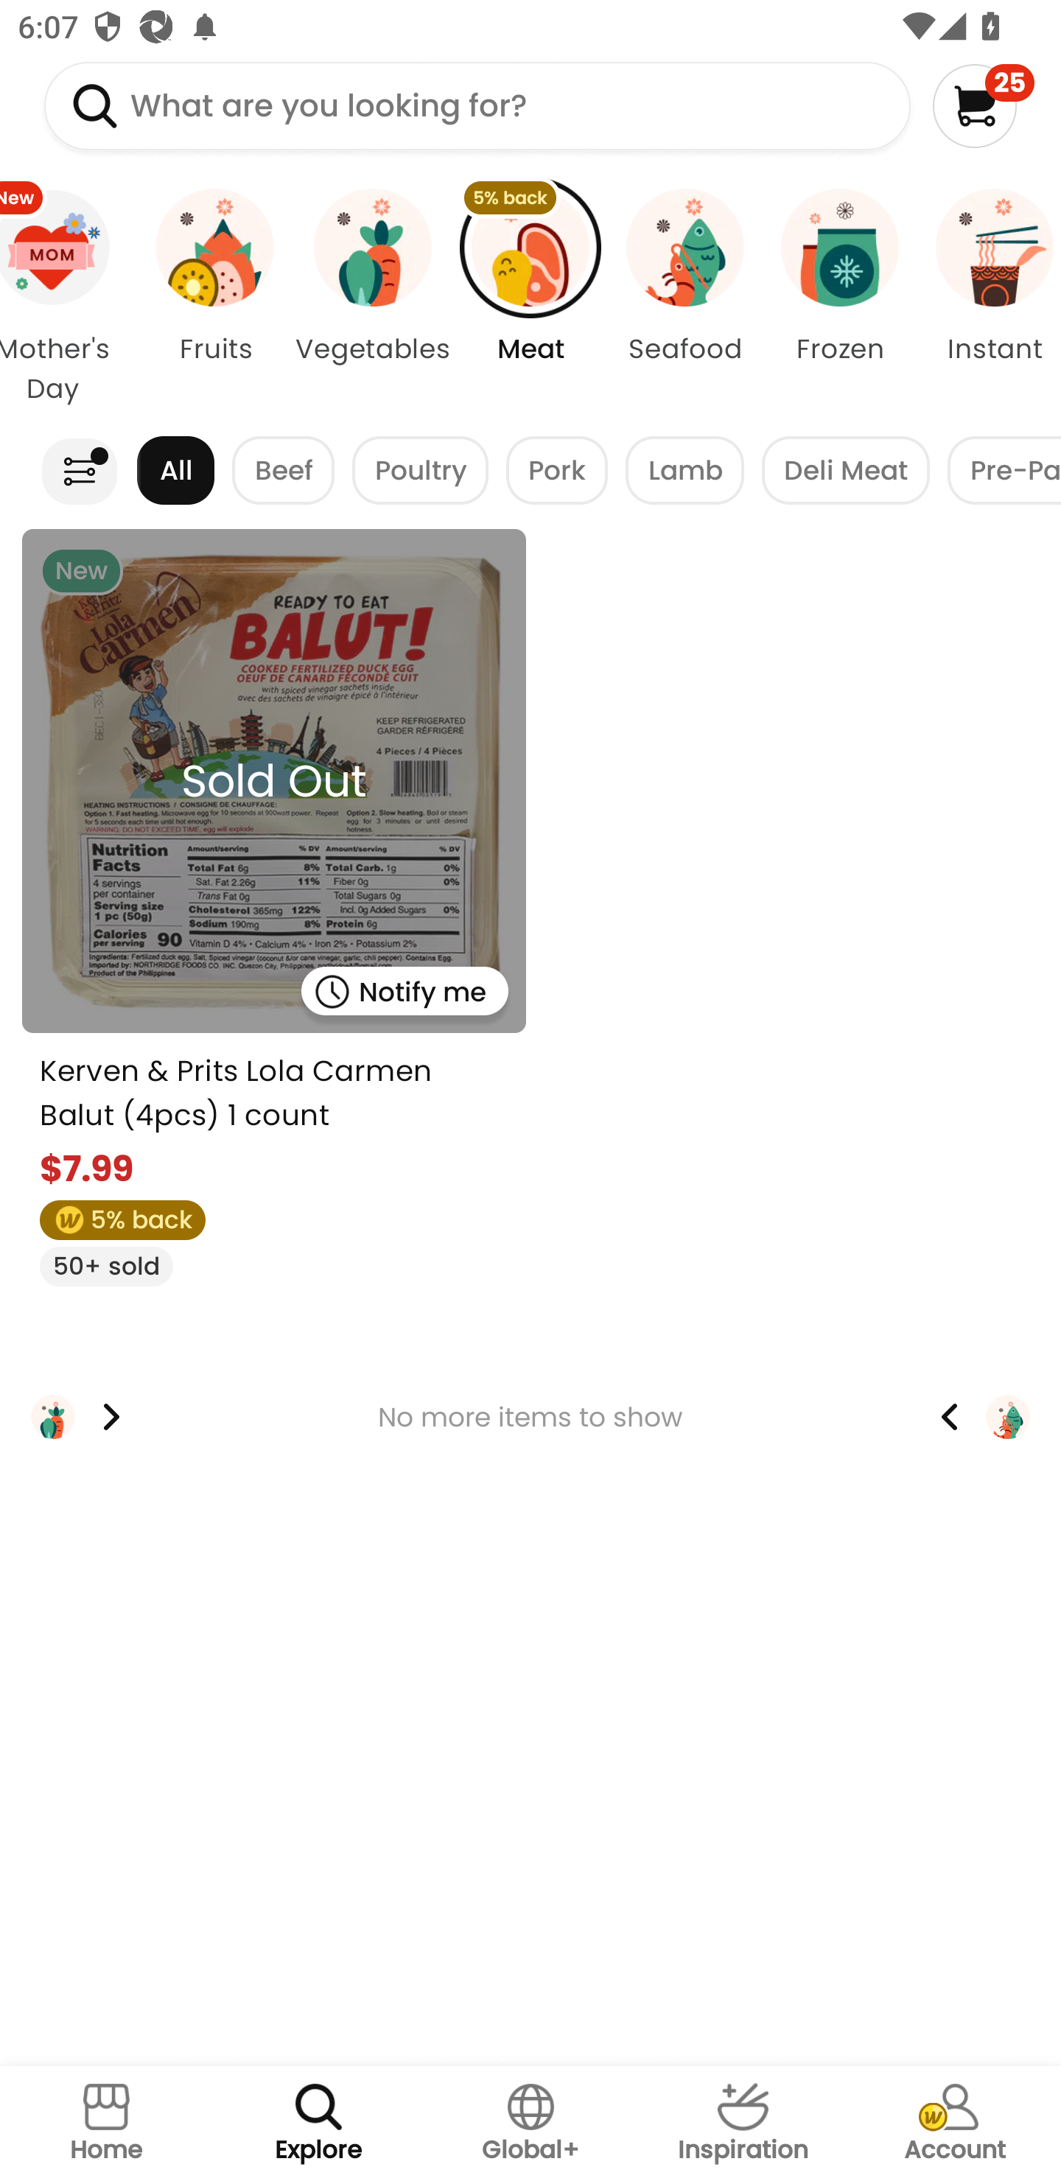  I want to click on Fruits, so click(215, 298).